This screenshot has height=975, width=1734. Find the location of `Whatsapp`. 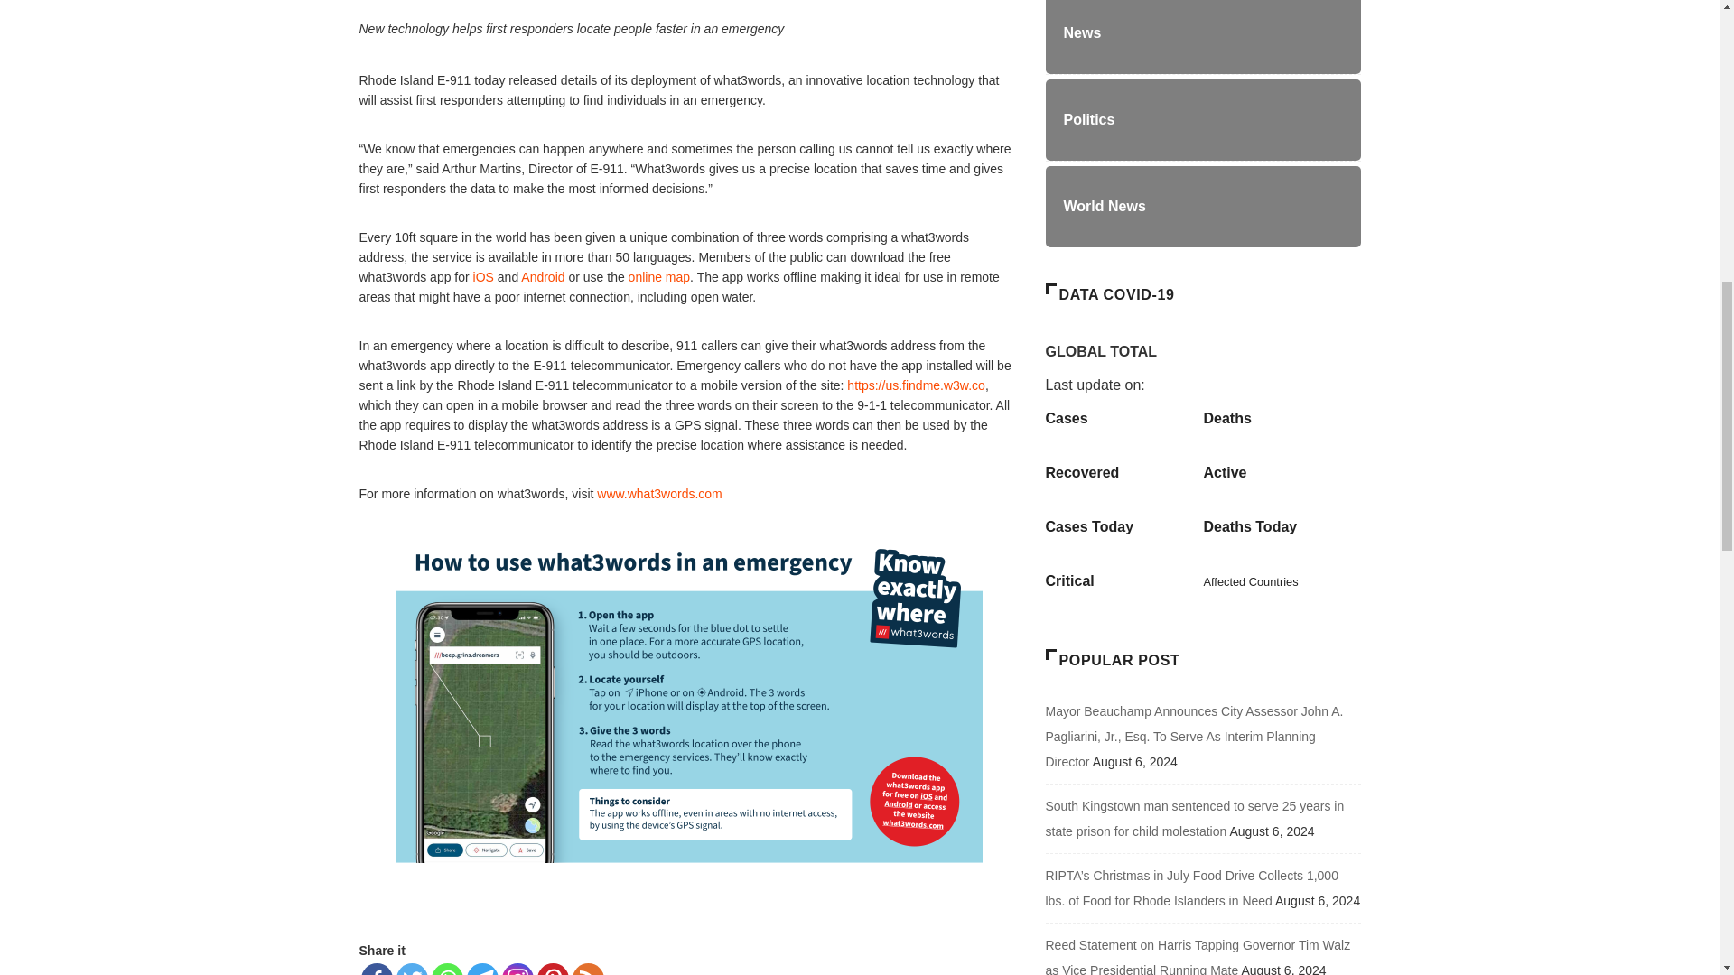

Whatsapp is located at coordinates (447, 970).